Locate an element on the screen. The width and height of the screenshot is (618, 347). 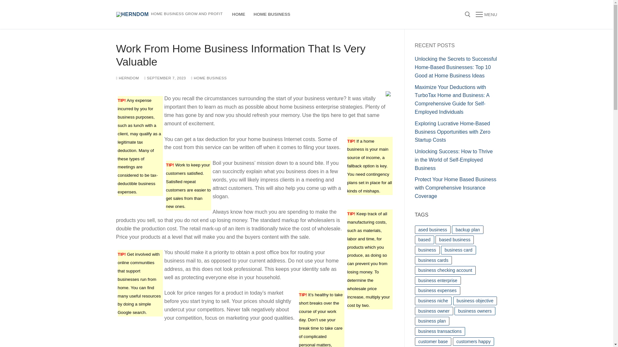
HOME BUSINESS is located at coordinates (209, 78).